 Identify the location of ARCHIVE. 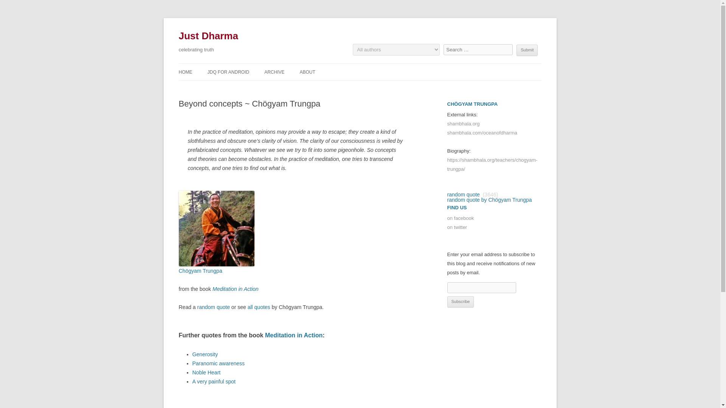
(274, 72).